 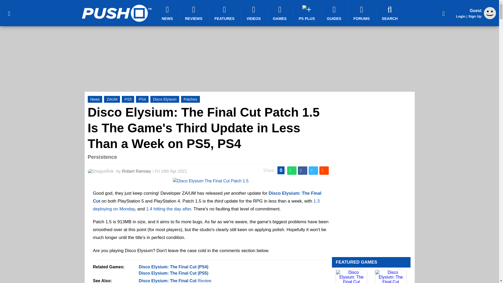 What do you see at coordinates (168, 13) in the screenshot?
I see `NEWS` at bounding box center [168, 13].